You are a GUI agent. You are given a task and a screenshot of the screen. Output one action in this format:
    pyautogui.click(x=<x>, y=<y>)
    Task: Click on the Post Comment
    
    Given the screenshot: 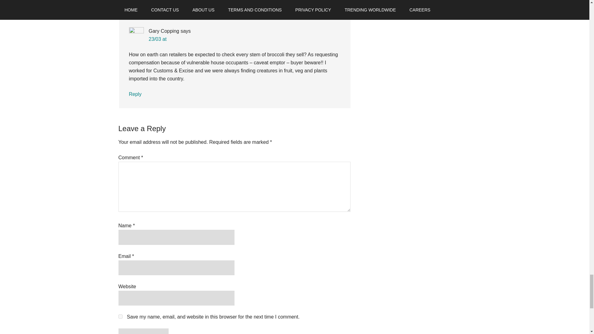 What is the action you would take?
    pyautogui.click(x=143, y=331)
    